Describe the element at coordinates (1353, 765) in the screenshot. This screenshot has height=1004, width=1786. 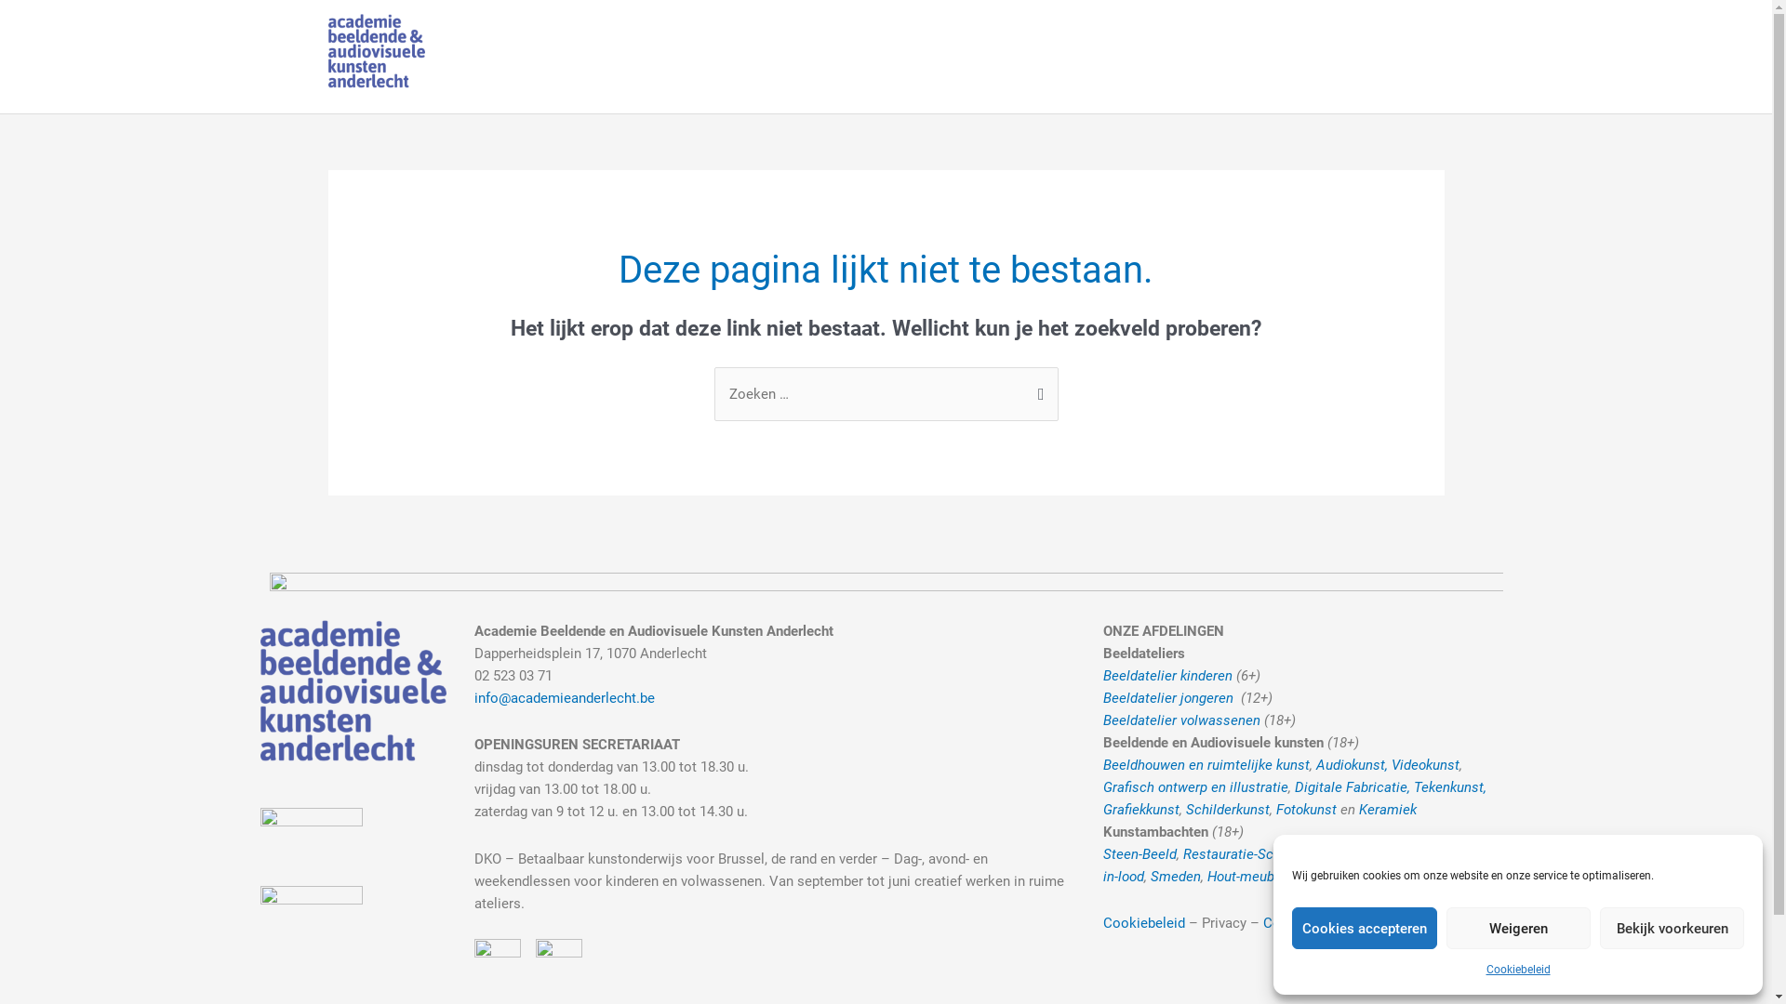
I see `Audiokunst,` at that location.